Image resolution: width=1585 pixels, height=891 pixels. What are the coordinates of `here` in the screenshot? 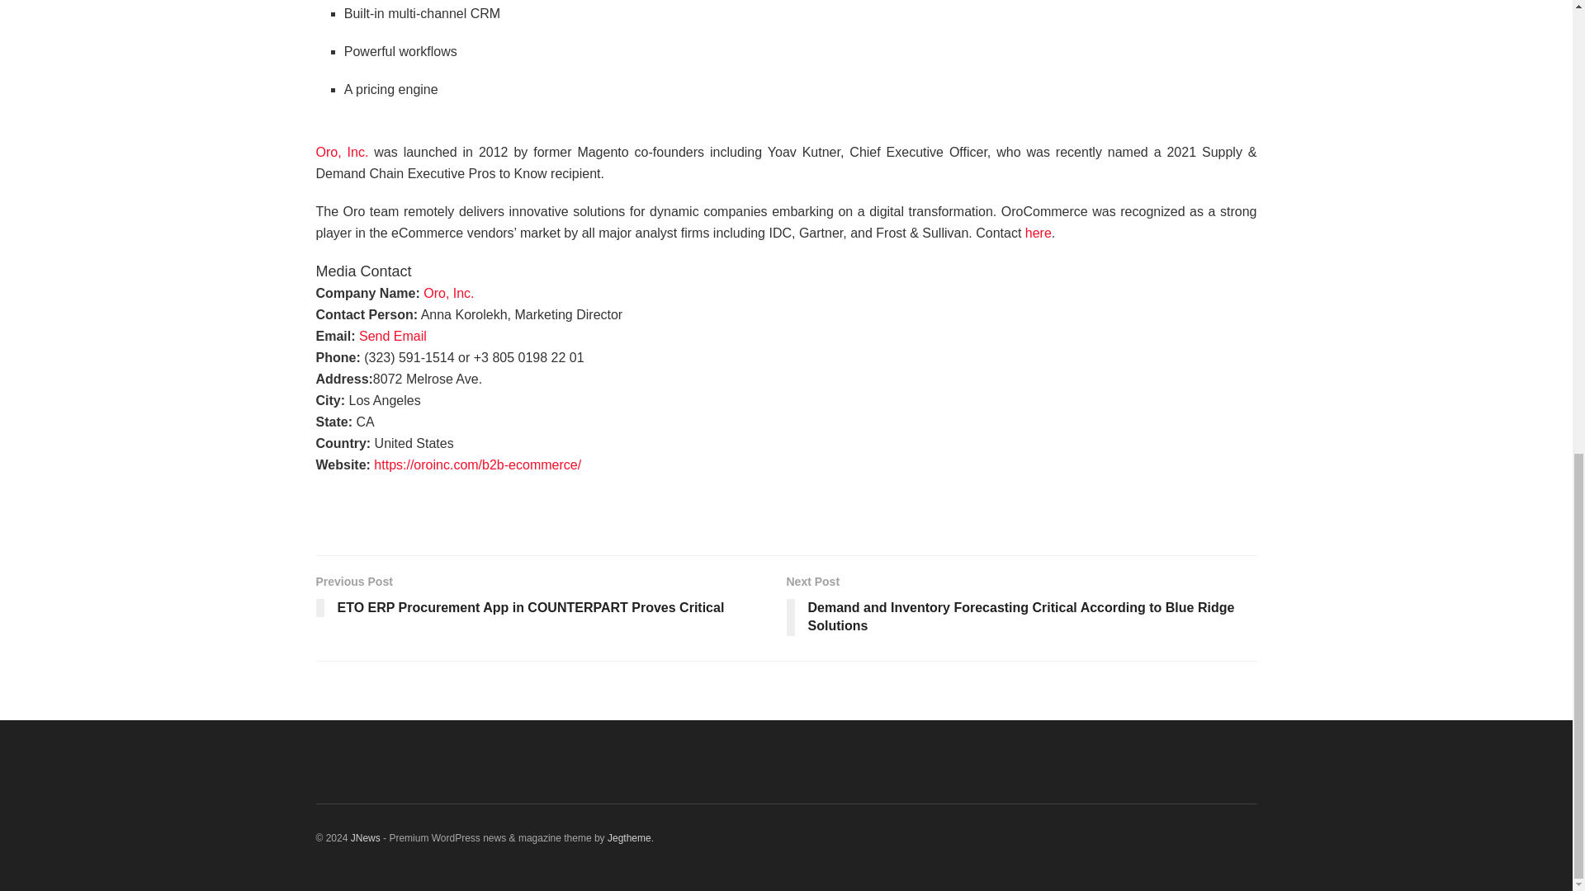 It's located at (1039, 233).